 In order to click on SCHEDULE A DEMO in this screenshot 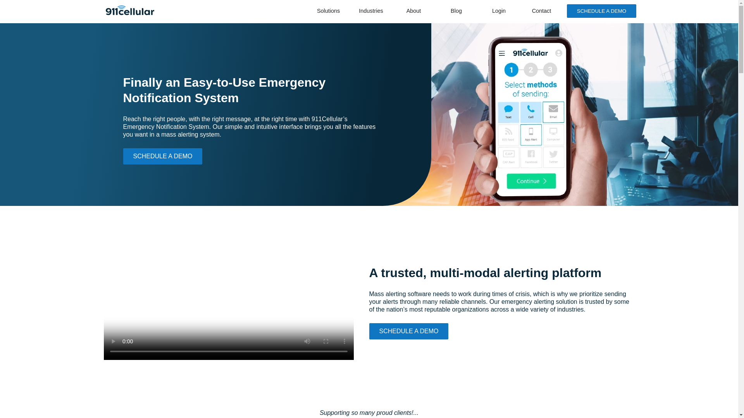, I will do `click(163, 156)`.